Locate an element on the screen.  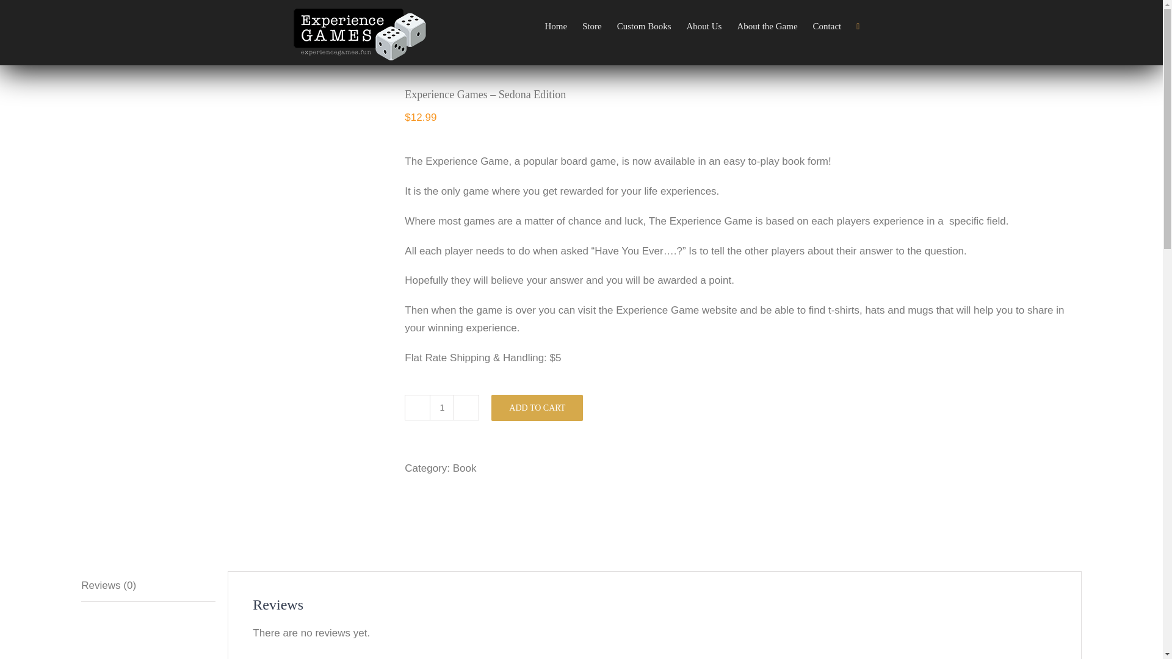
Custom Books is located at coordinates (645, 26).